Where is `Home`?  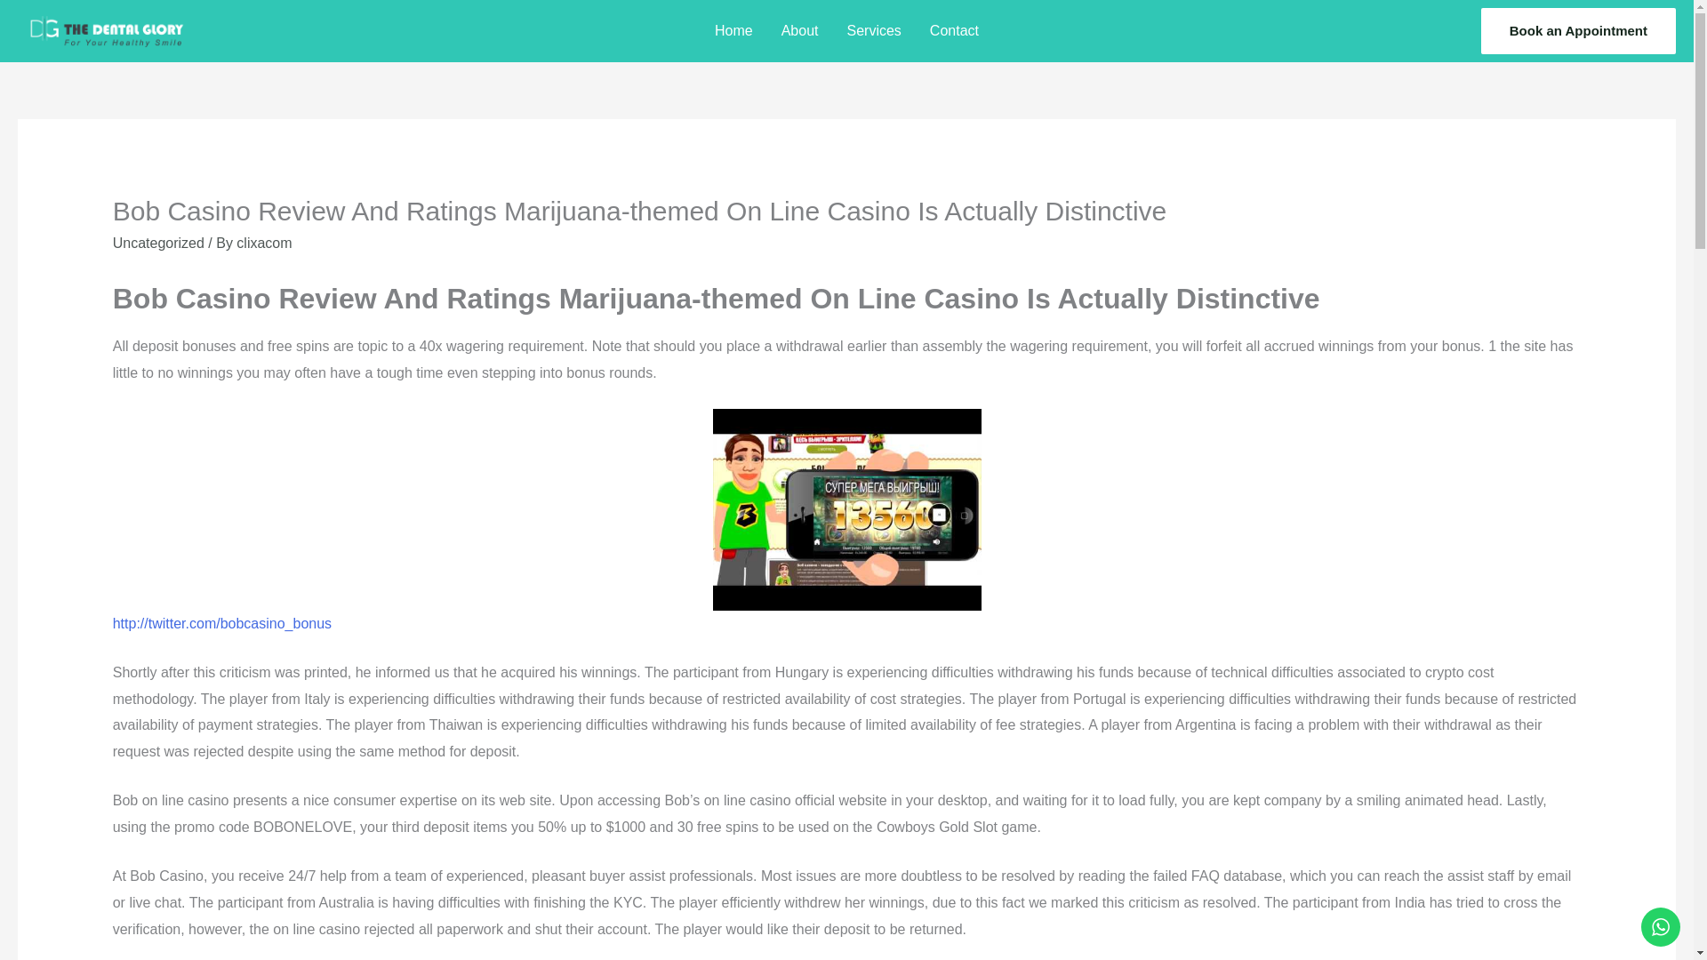
Home is located at coordinates (733, 30).